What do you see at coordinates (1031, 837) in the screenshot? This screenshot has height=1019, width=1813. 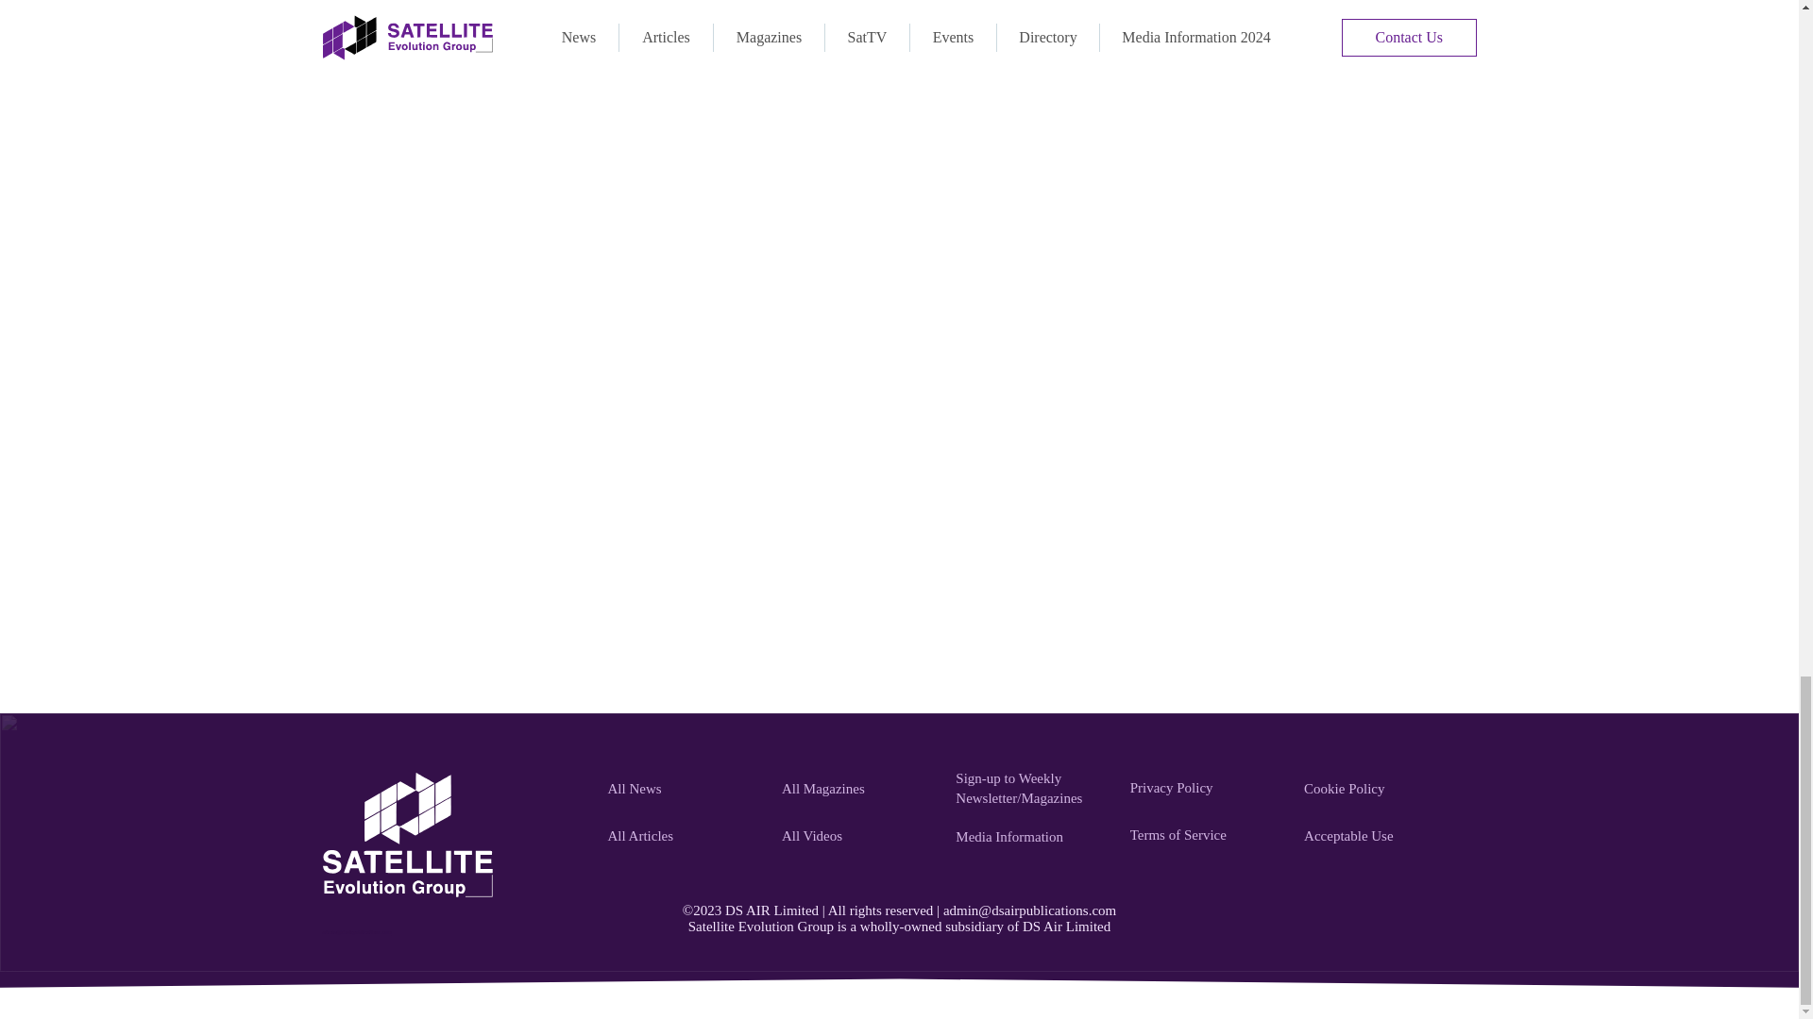 I see `Media Information` at bounding box center [1031, 837].